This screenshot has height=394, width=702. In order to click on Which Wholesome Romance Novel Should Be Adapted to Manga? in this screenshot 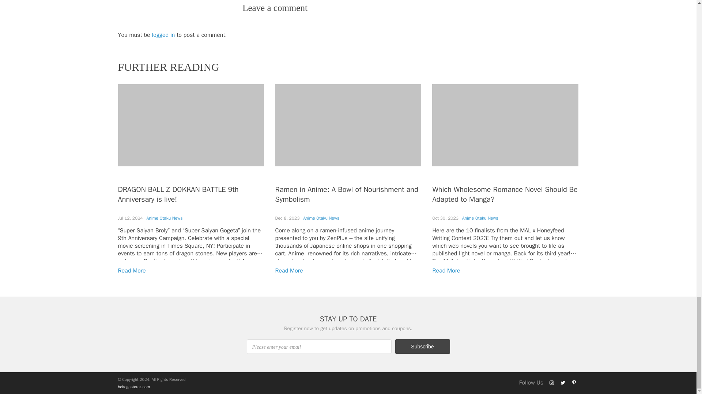, I will do `click(505, 194)`.